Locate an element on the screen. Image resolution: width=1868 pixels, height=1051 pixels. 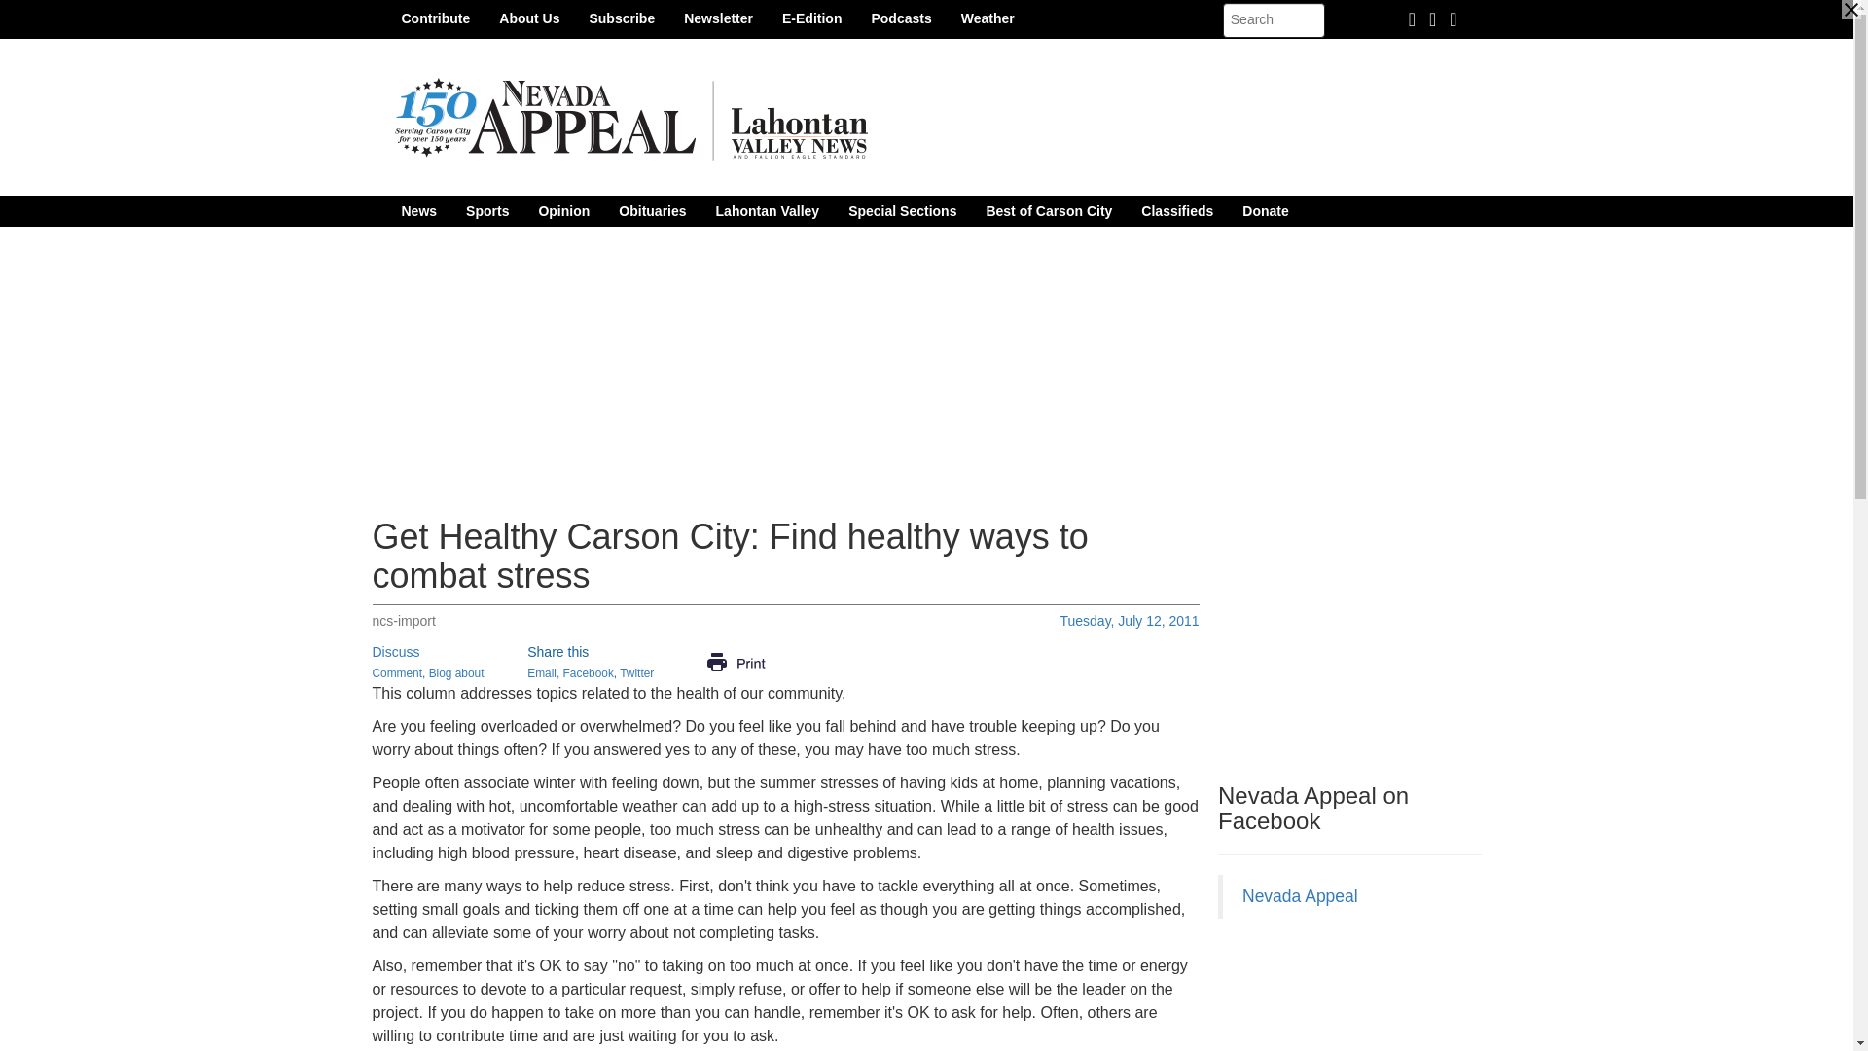
Weather is located at coordinates (988, 18).